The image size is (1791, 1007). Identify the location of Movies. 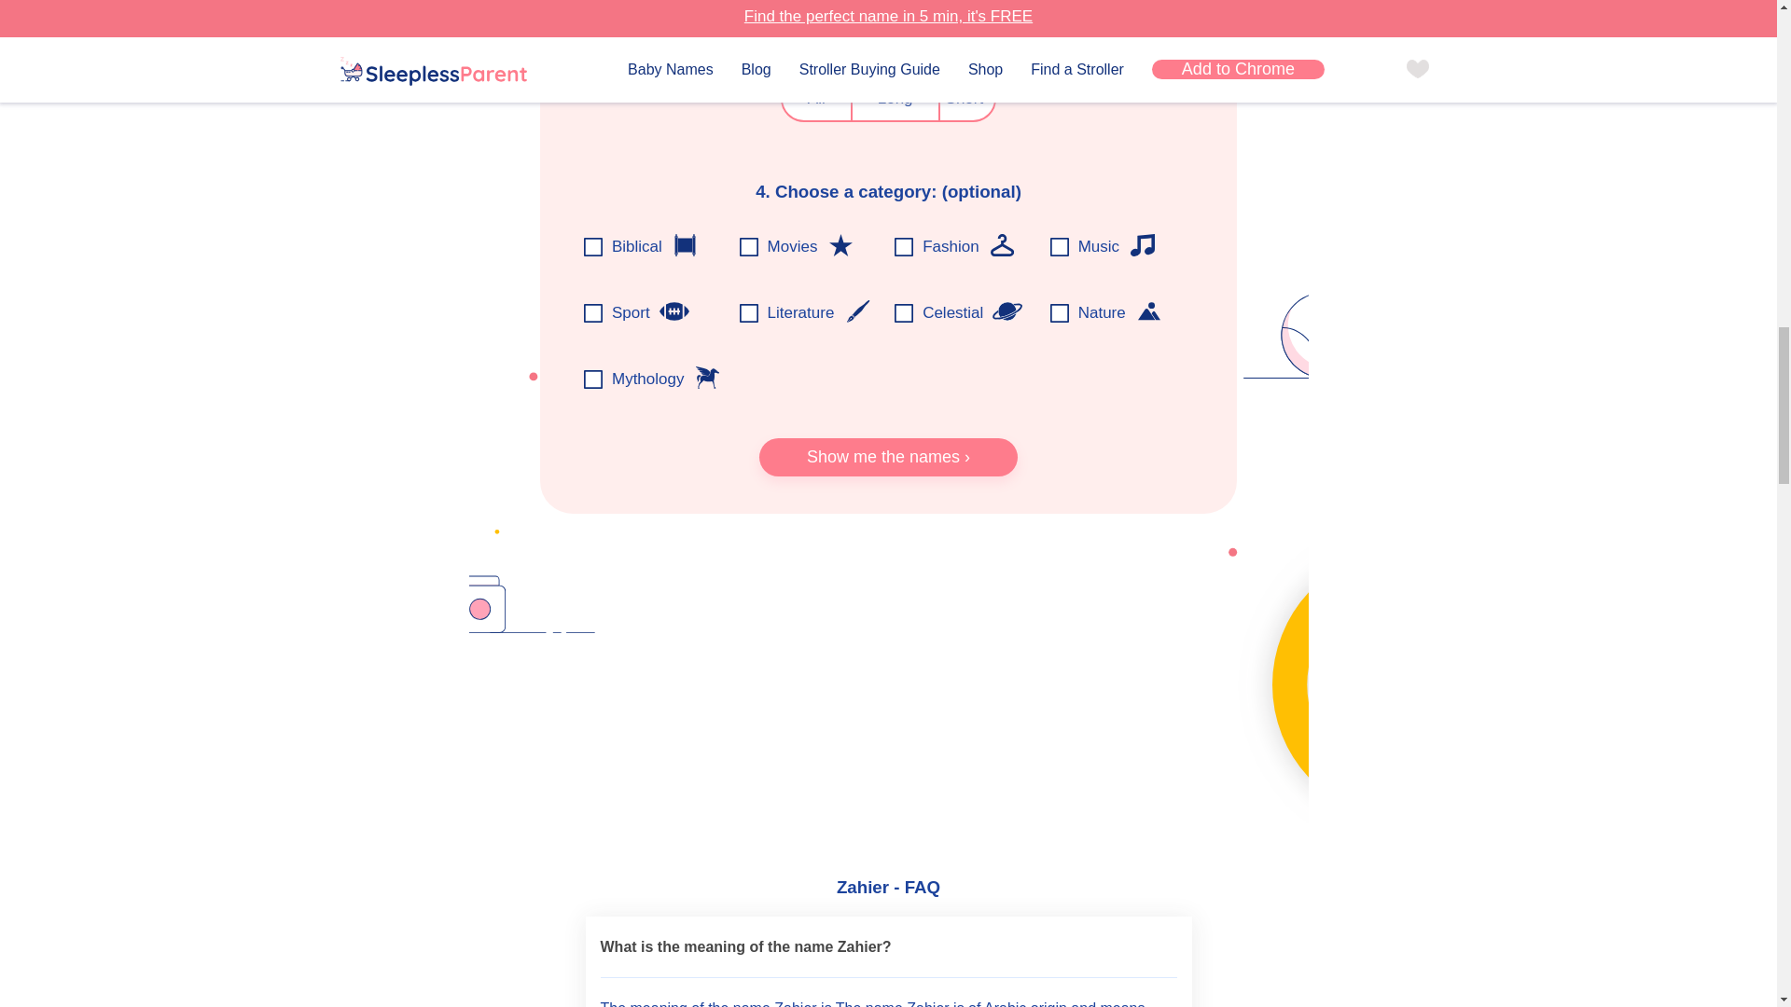
(840, 244).